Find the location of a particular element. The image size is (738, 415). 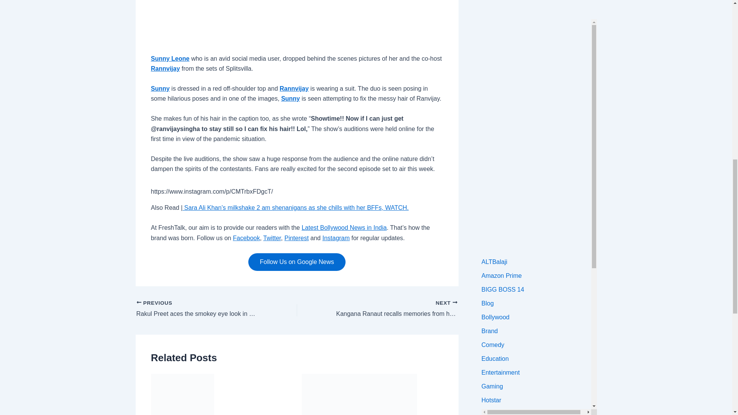

Sunny Leone is located at coordinates (170, 58).